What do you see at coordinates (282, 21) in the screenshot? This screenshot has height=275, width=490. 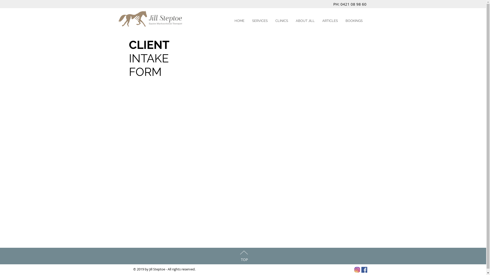 I see `CLINICS` at bounding box center [282, 21].